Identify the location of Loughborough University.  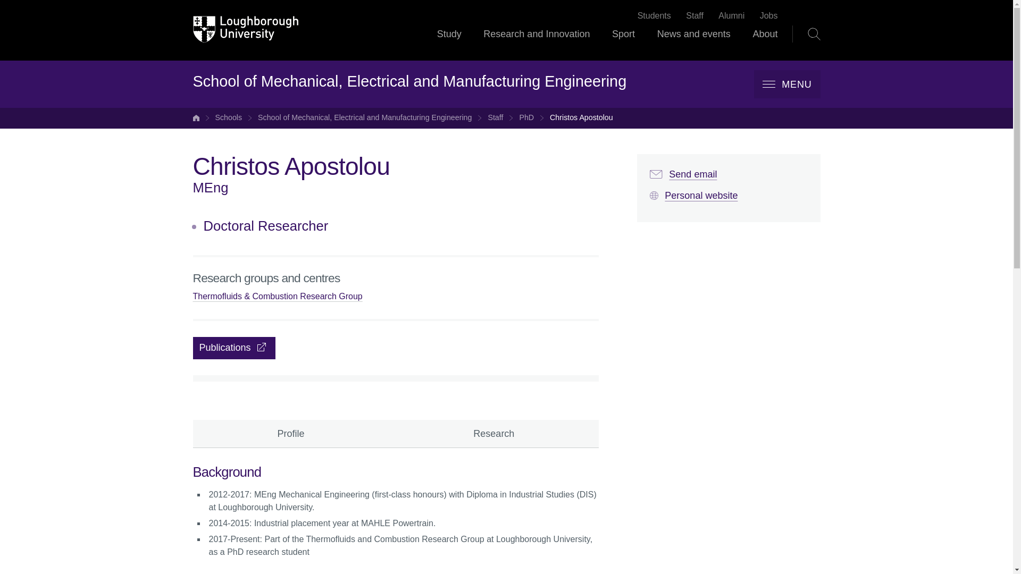
(245, 30).